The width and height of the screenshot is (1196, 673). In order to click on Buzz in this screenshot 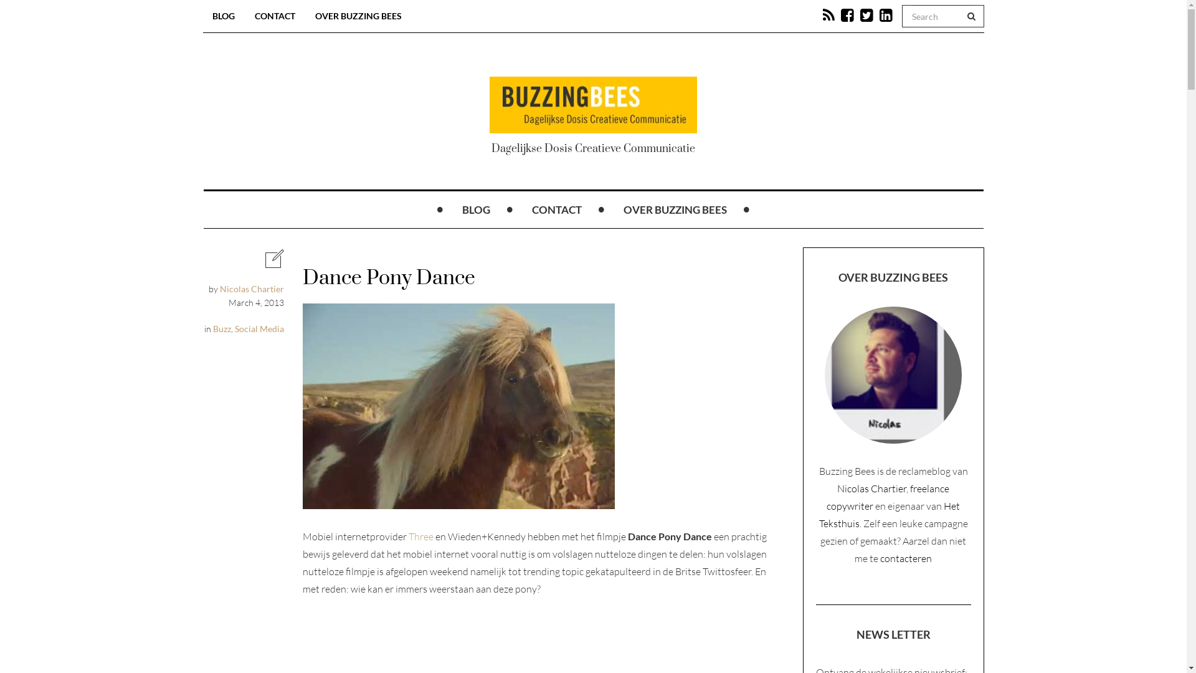, I will do `click(222, 329)`.